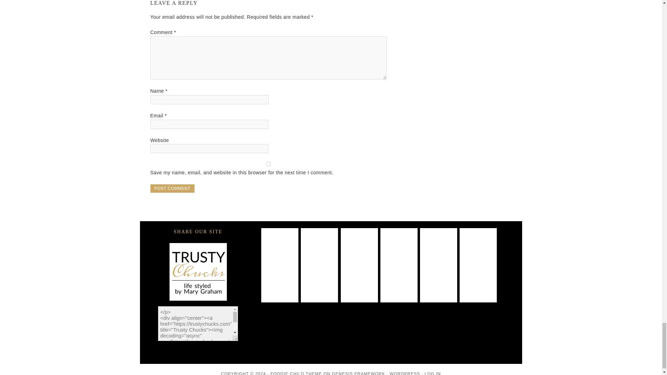 This screenshot has width=667, height=375. I want to click on Favorite Books of 2022, so click(359, 284).